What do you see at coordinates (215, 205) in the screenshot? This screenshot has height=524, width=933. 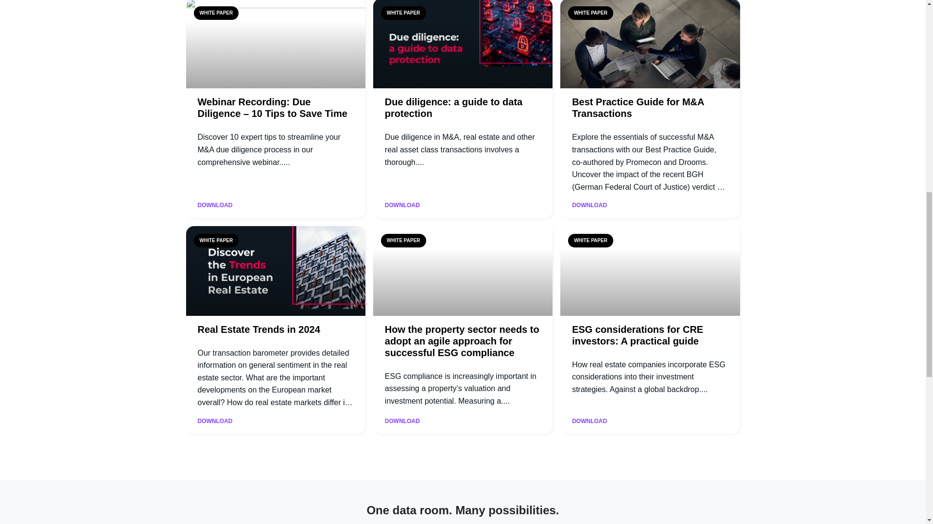 I see `DOWNLOAD` at bounding box center [215, 205].